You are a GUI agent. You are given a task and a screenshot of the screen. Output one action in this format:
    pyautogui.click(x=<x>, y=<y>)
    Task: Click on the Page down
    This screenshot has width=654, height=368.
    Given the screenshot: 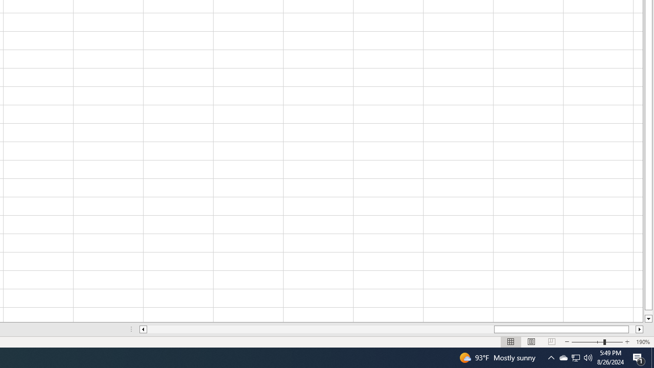 What is the action you would take?
    pyautogui.click(x=648, y=312)
    